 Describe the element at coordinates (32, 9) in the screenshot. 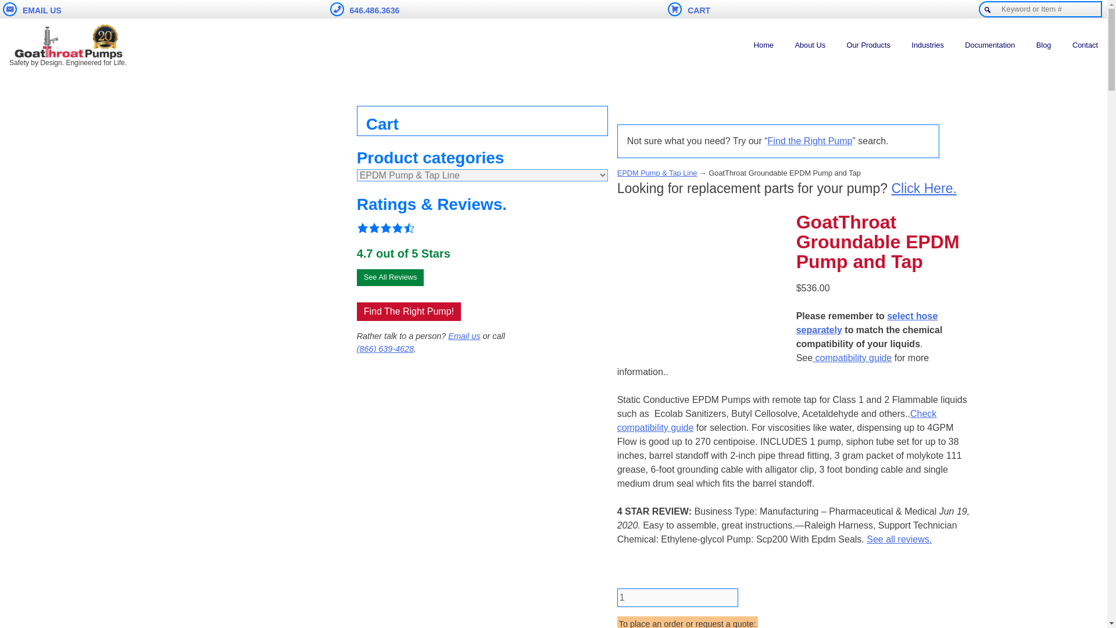

I see `EMAIL US` at that location.